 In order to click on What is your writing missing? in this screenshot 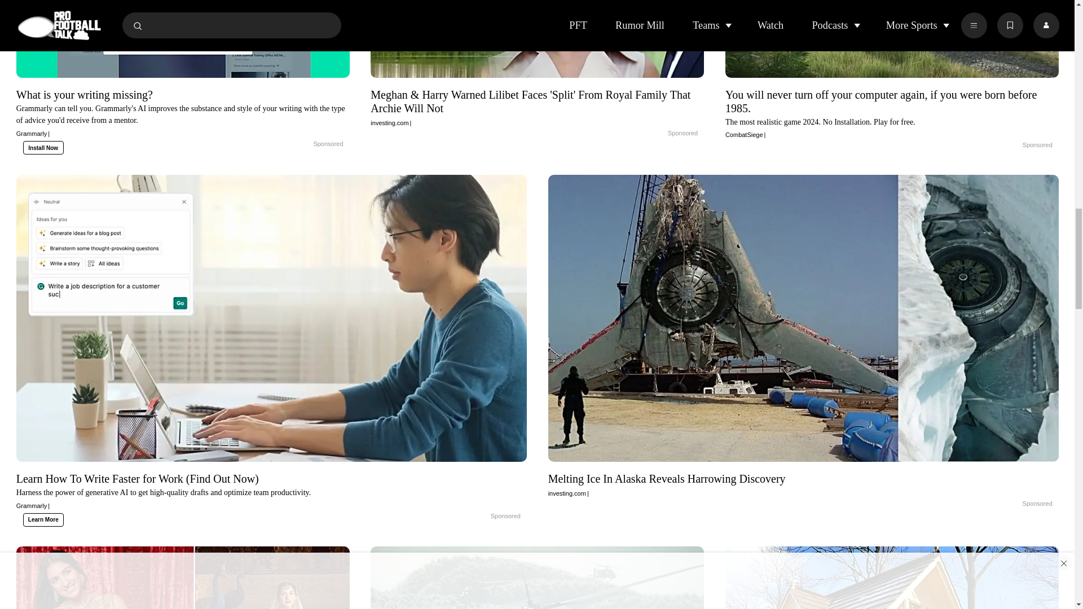, I will do `click(301, 144)`.